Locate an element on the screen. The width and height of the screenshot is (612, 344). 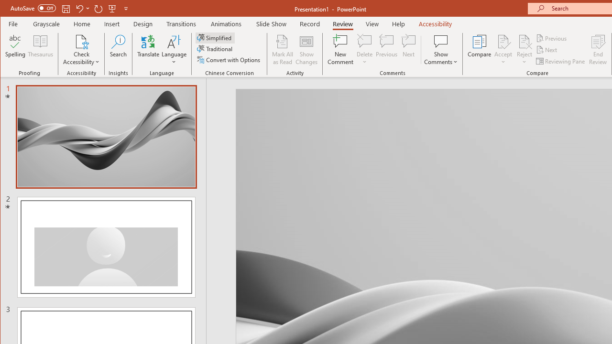
Compare is located at coordinates (479, 50).